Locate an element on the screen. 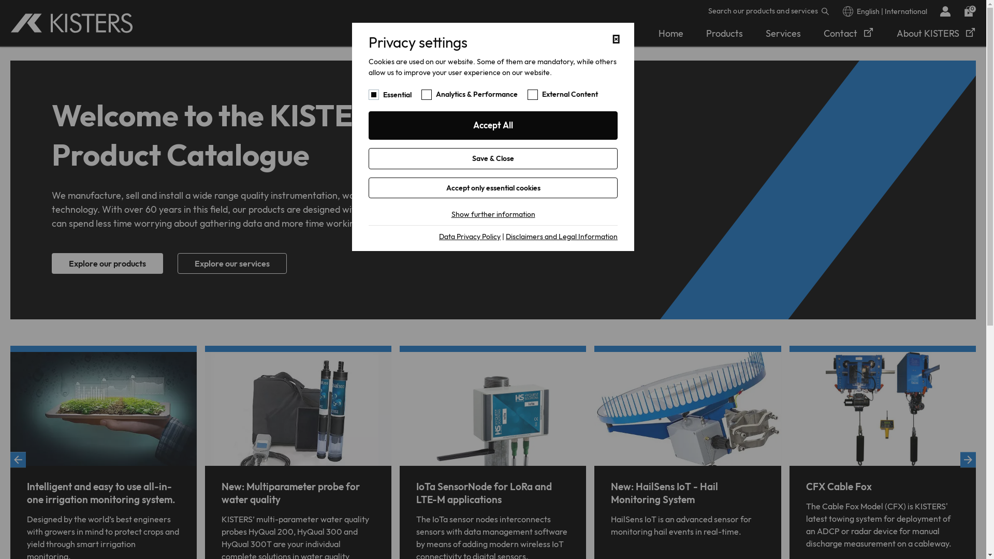  Products is located at coordinates (725, 33).